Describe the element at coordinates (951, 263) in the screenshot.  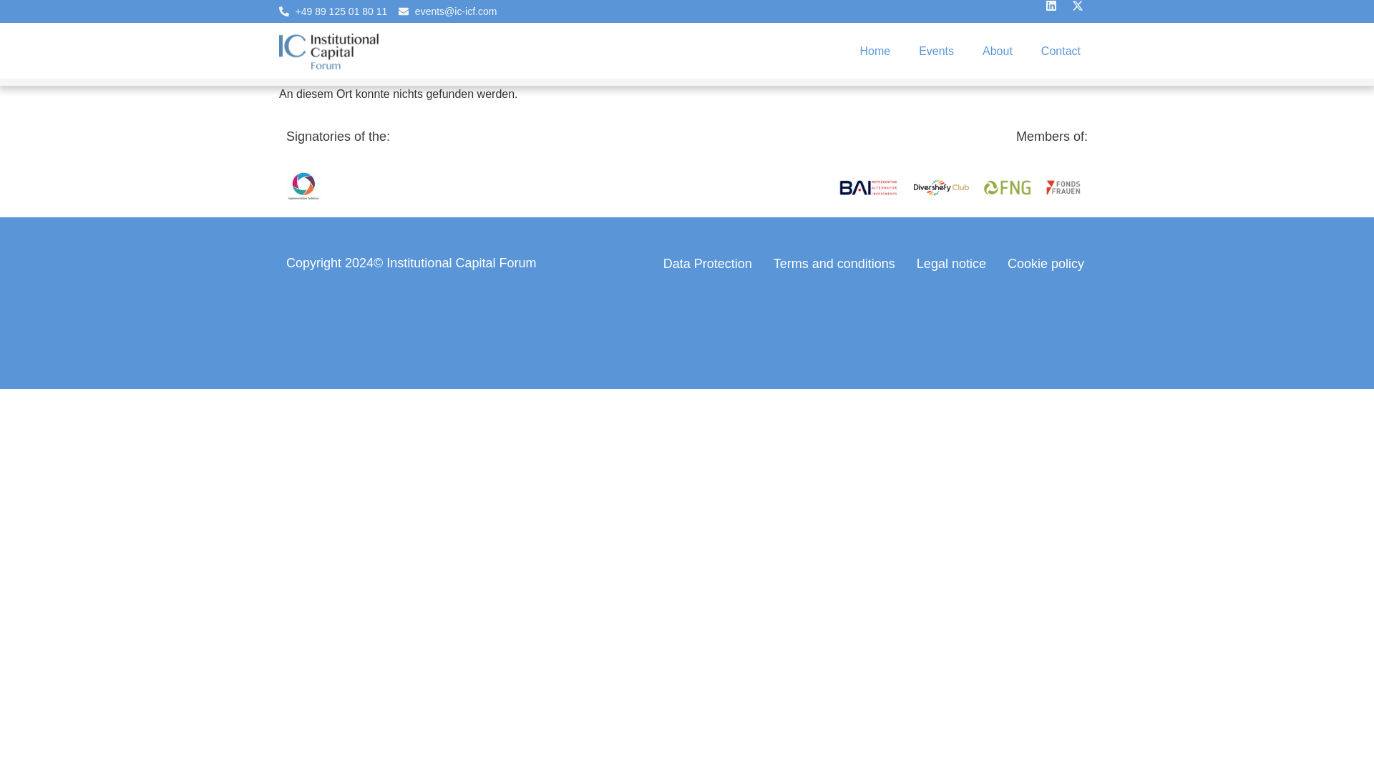
I see `Legal notice` at that location.